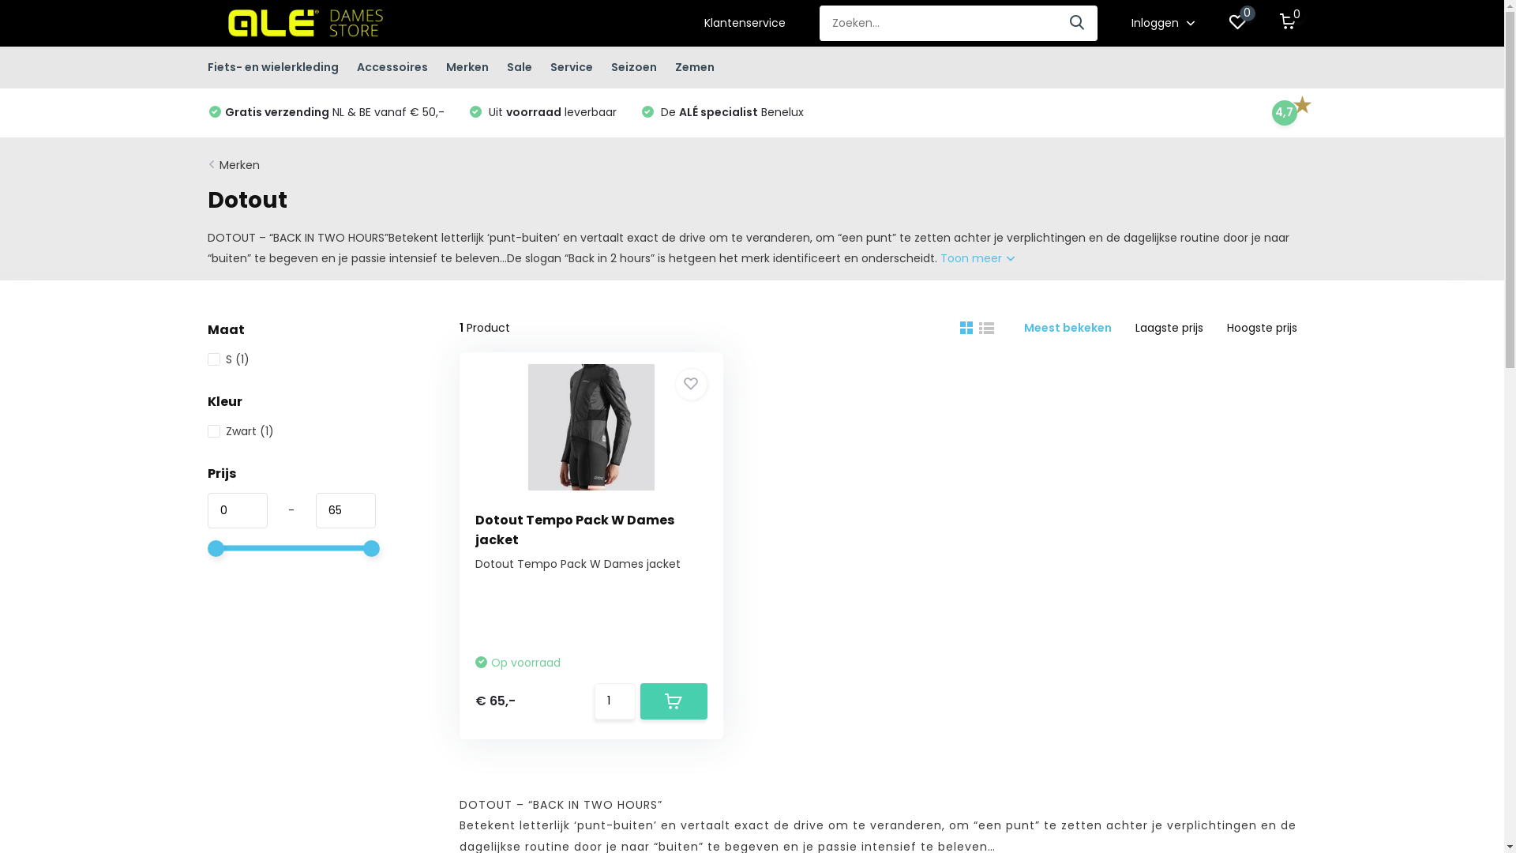  Describe the element at coordinates (1284, 113) in the screenshot. I see `4,7` at that location.